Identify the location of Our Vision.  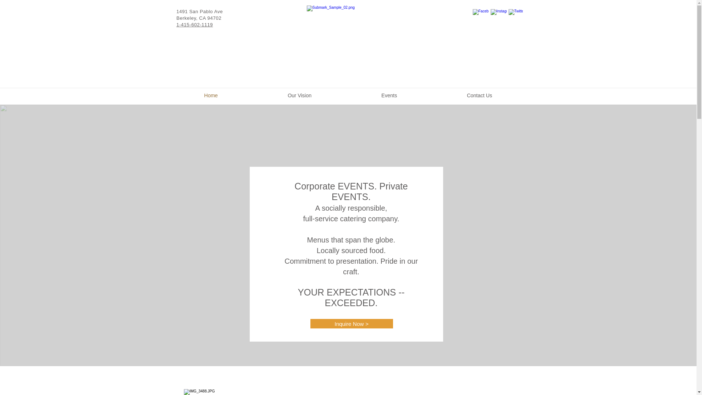
(300, 95).